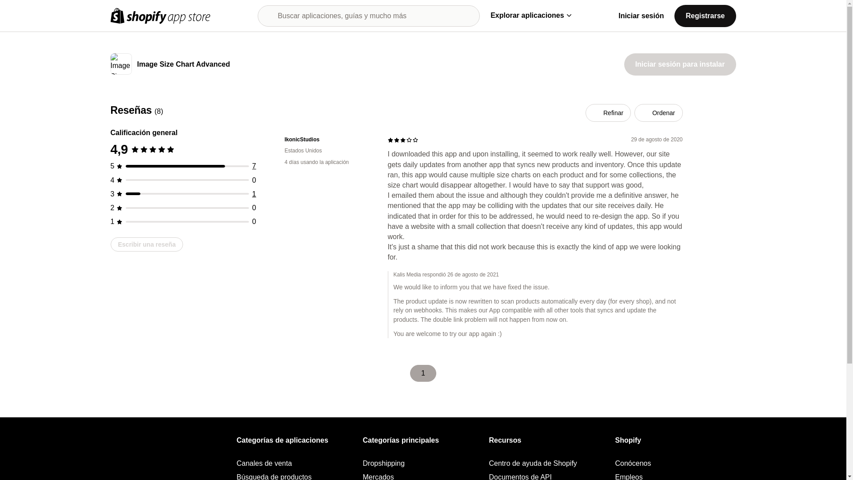 The image size is (853, 480). I want to click on Refinar, so click(608, 113).